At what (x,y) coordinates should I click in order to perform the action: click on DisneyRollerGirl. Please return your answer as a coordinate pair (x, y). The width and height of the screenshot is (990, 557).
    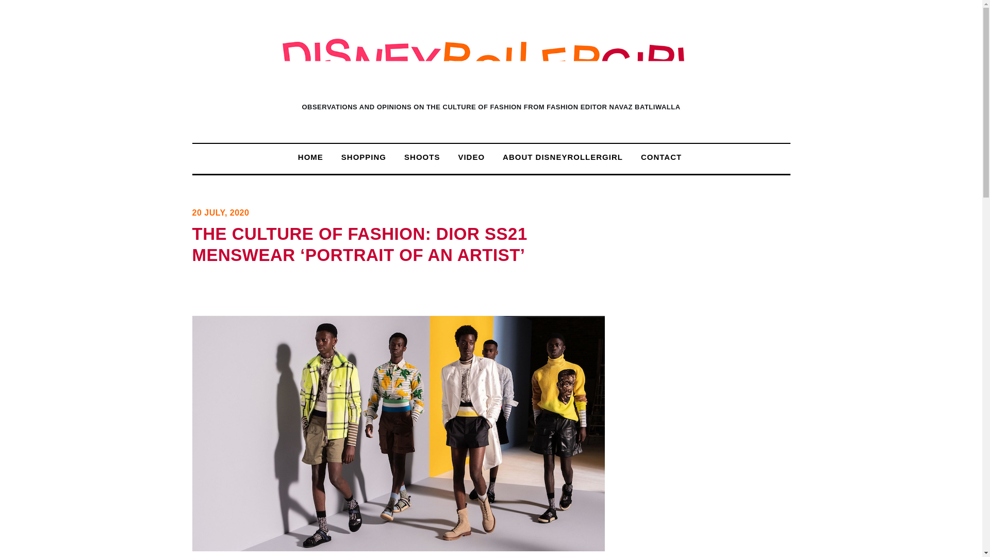
    Looking at the image, I should click on (491, 63).